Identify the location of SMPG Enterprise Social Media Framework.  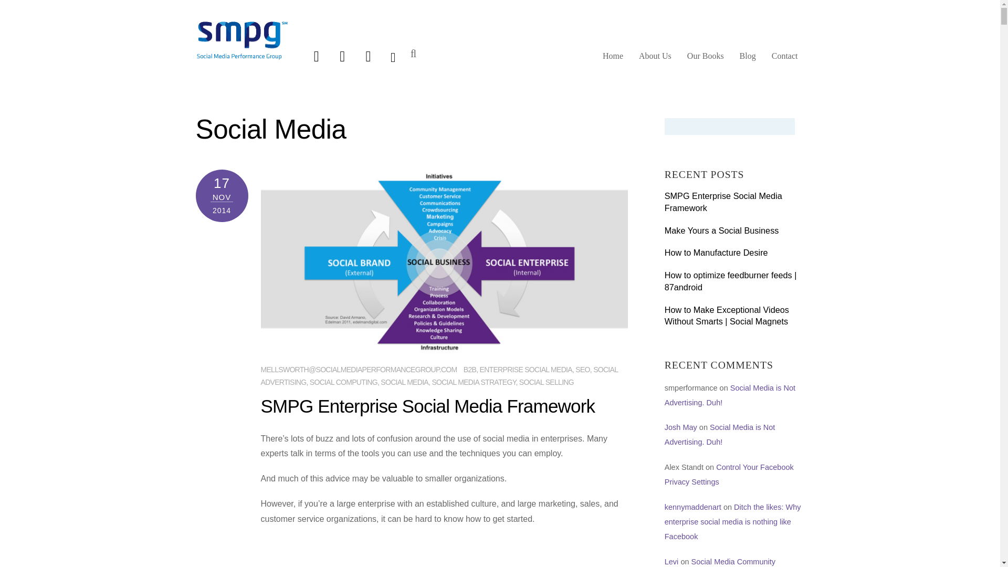
(427, 405).